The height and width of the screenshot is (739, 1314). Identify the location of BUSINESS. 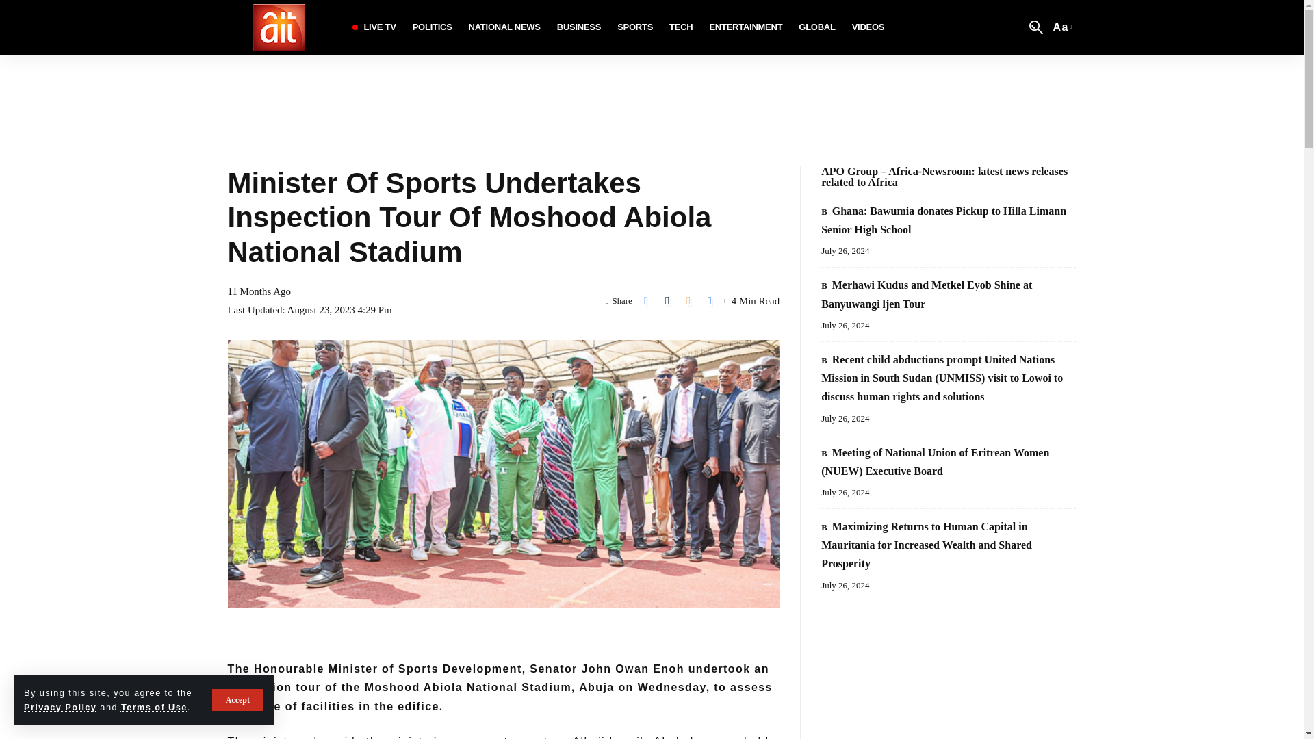
(817, 27).